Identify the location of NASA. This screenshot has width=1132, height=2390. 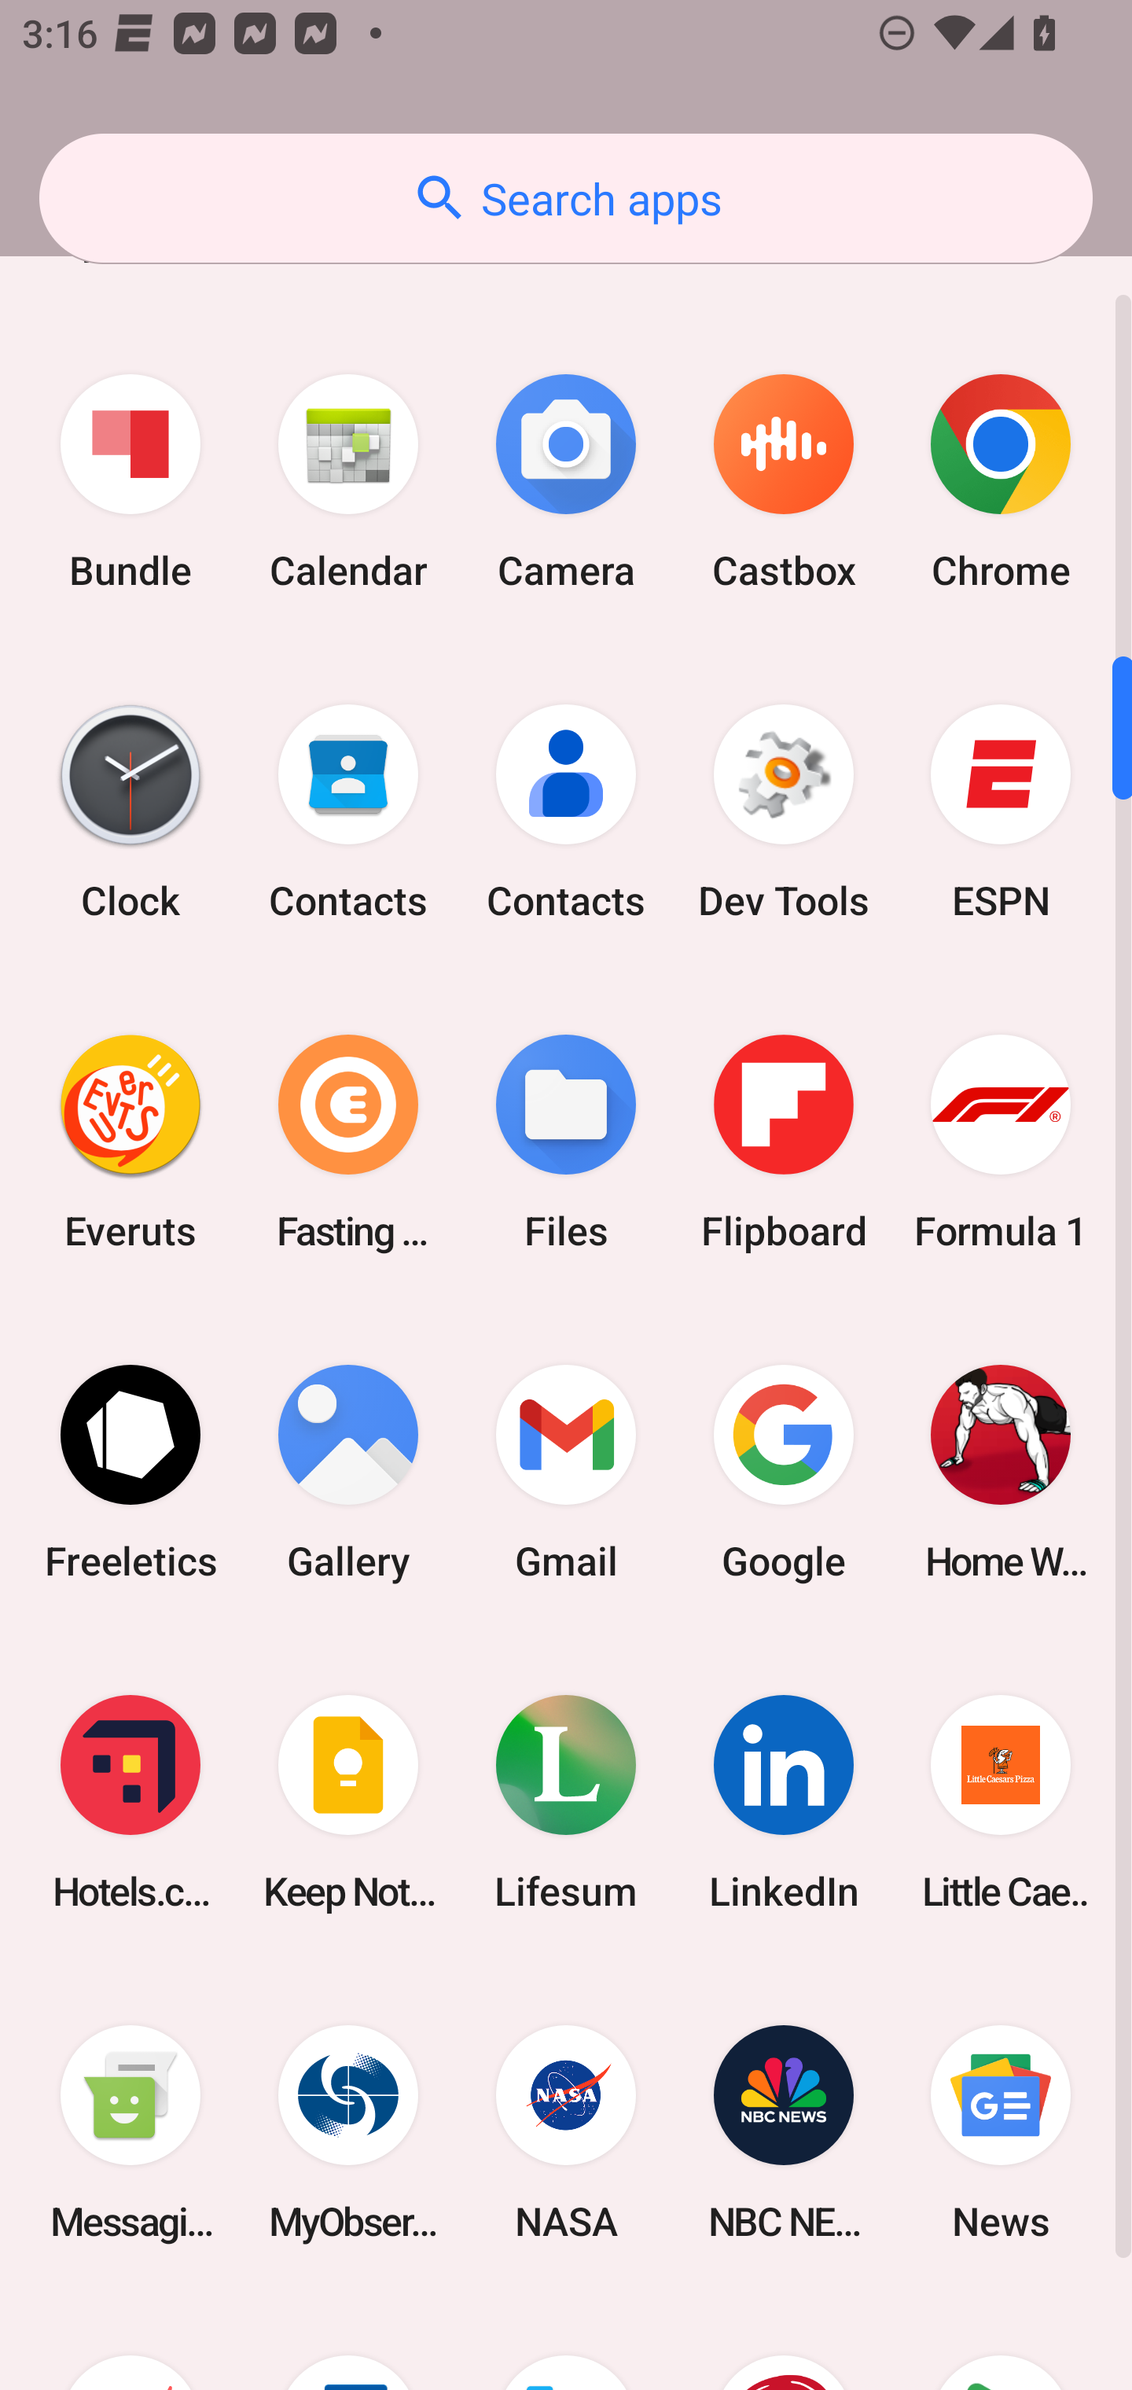
(566, 2132).